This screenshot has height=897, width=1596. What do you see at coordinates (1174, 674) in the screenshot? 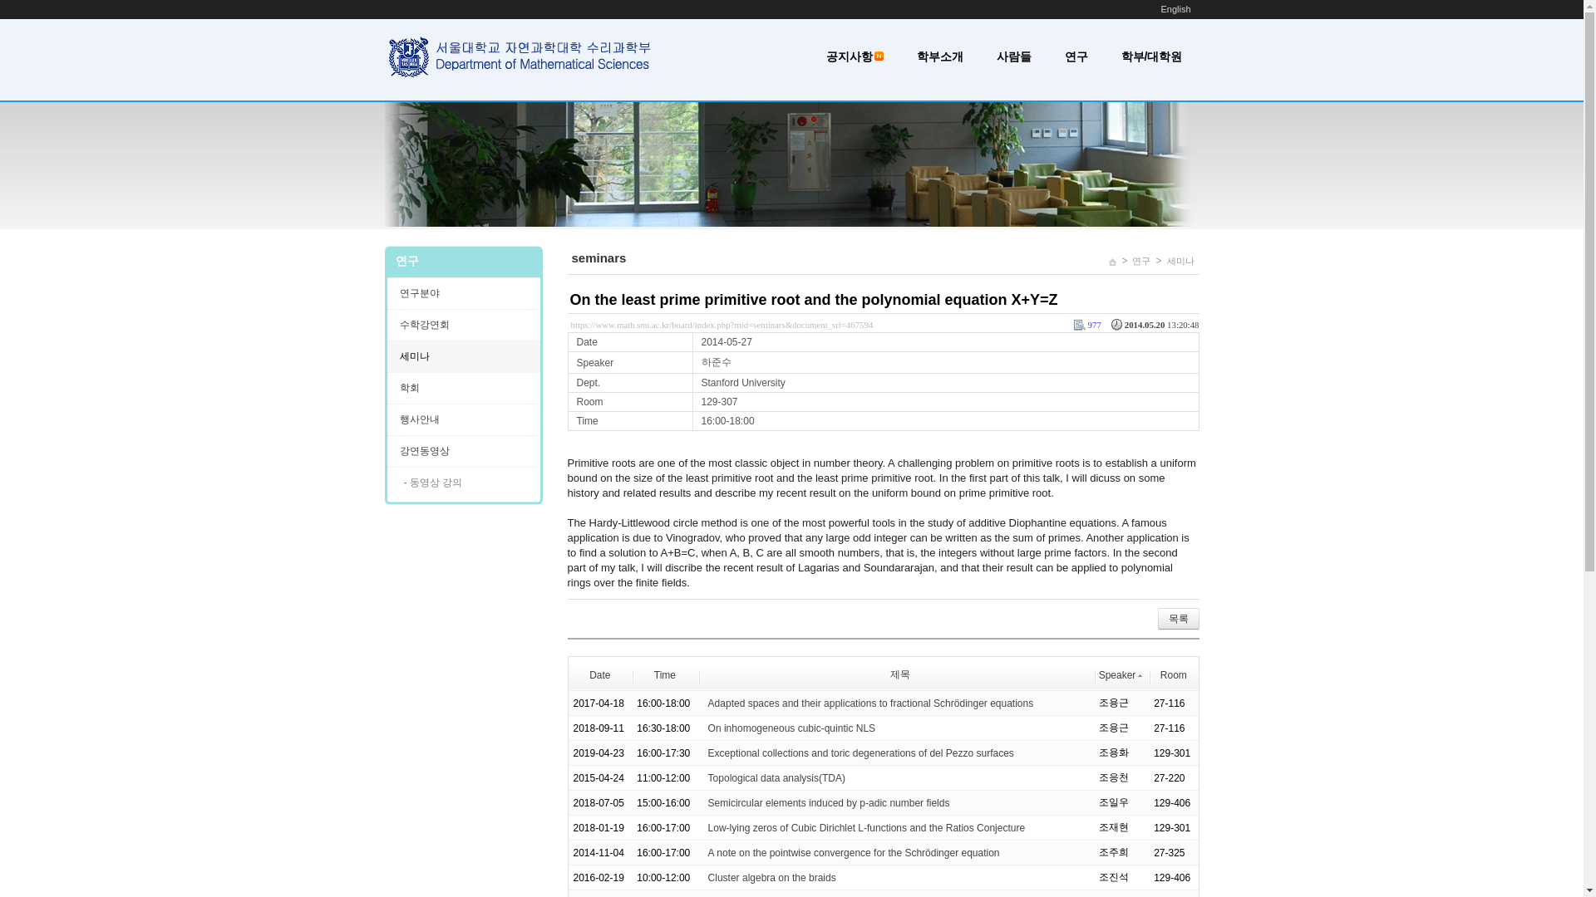
I see `Room` at bounding box center [1174, 674].